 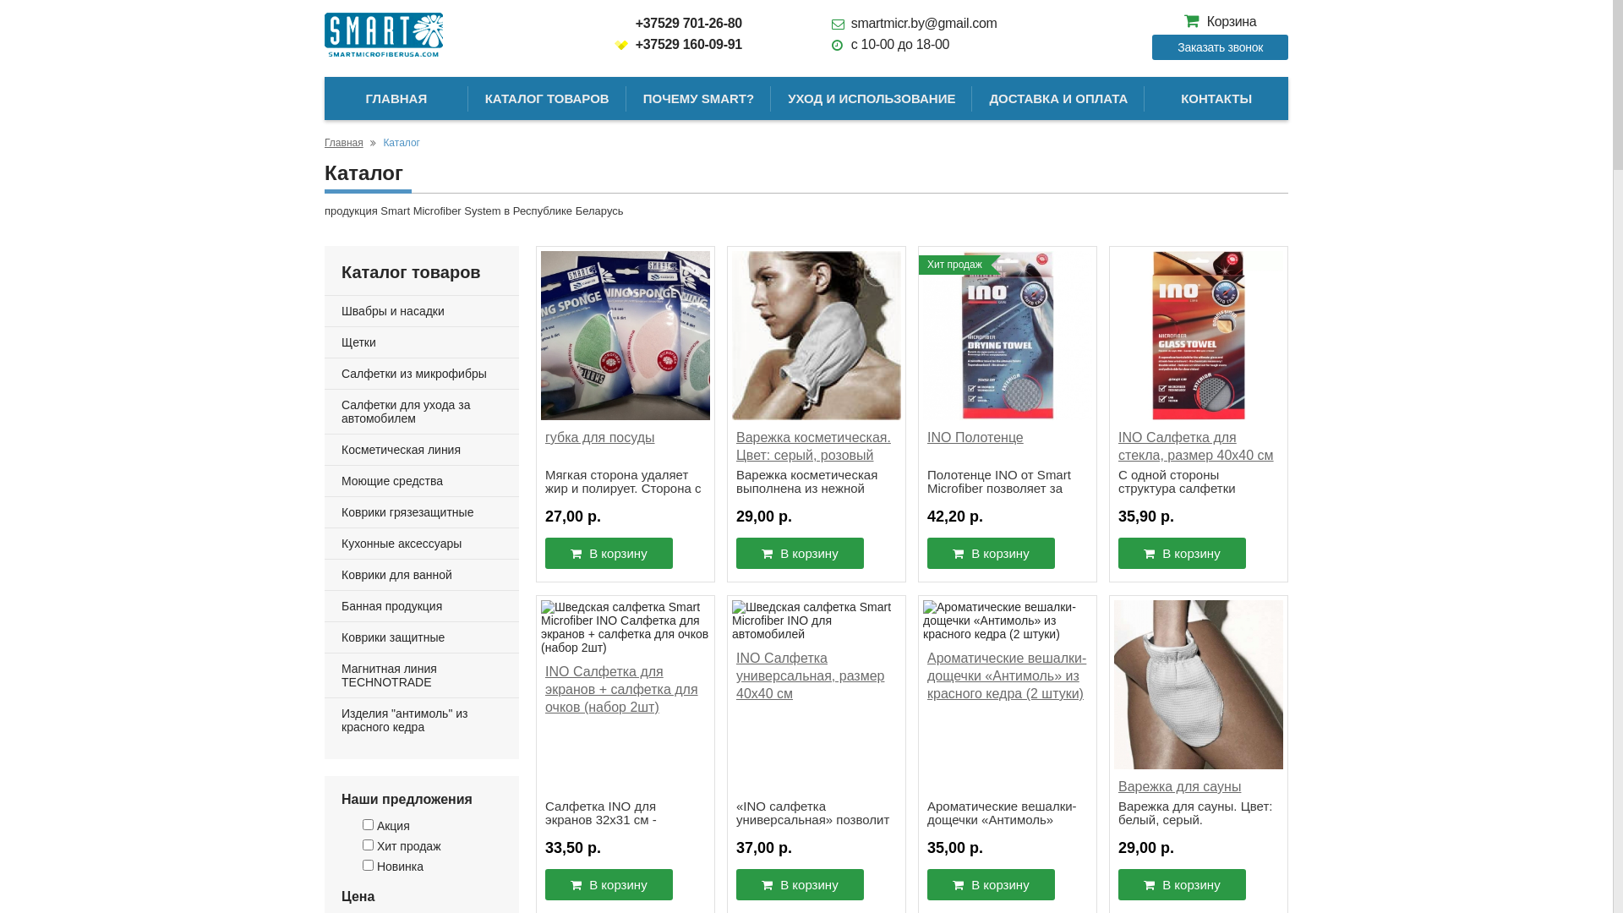 I want to click on +37529 160-09-91, so click(x=678, y=44).